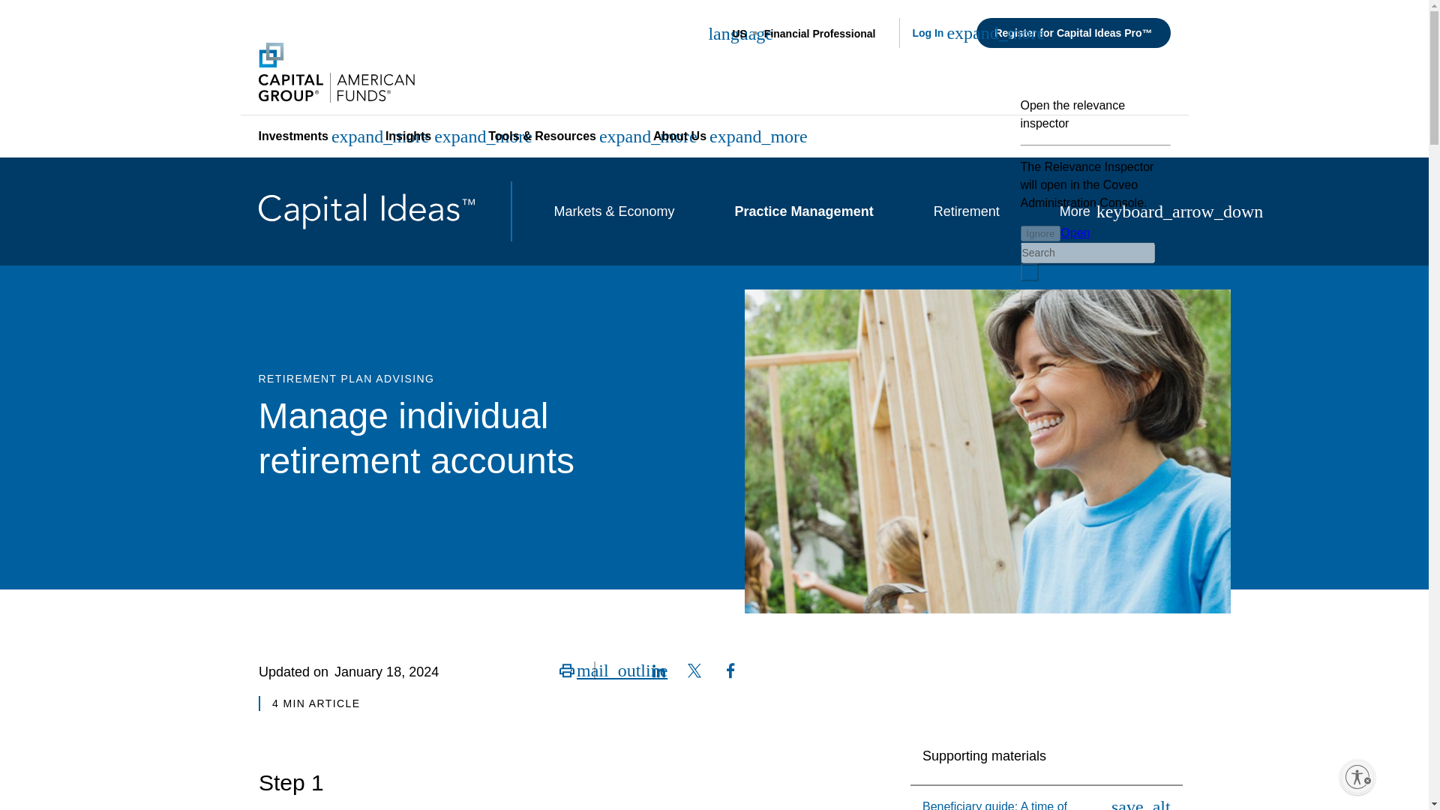 Image resolution: width=1440 pixels, height=810 pixels. Describe the element at coordinates (729, 670) in the screenshot. I see `facebook` at that location.